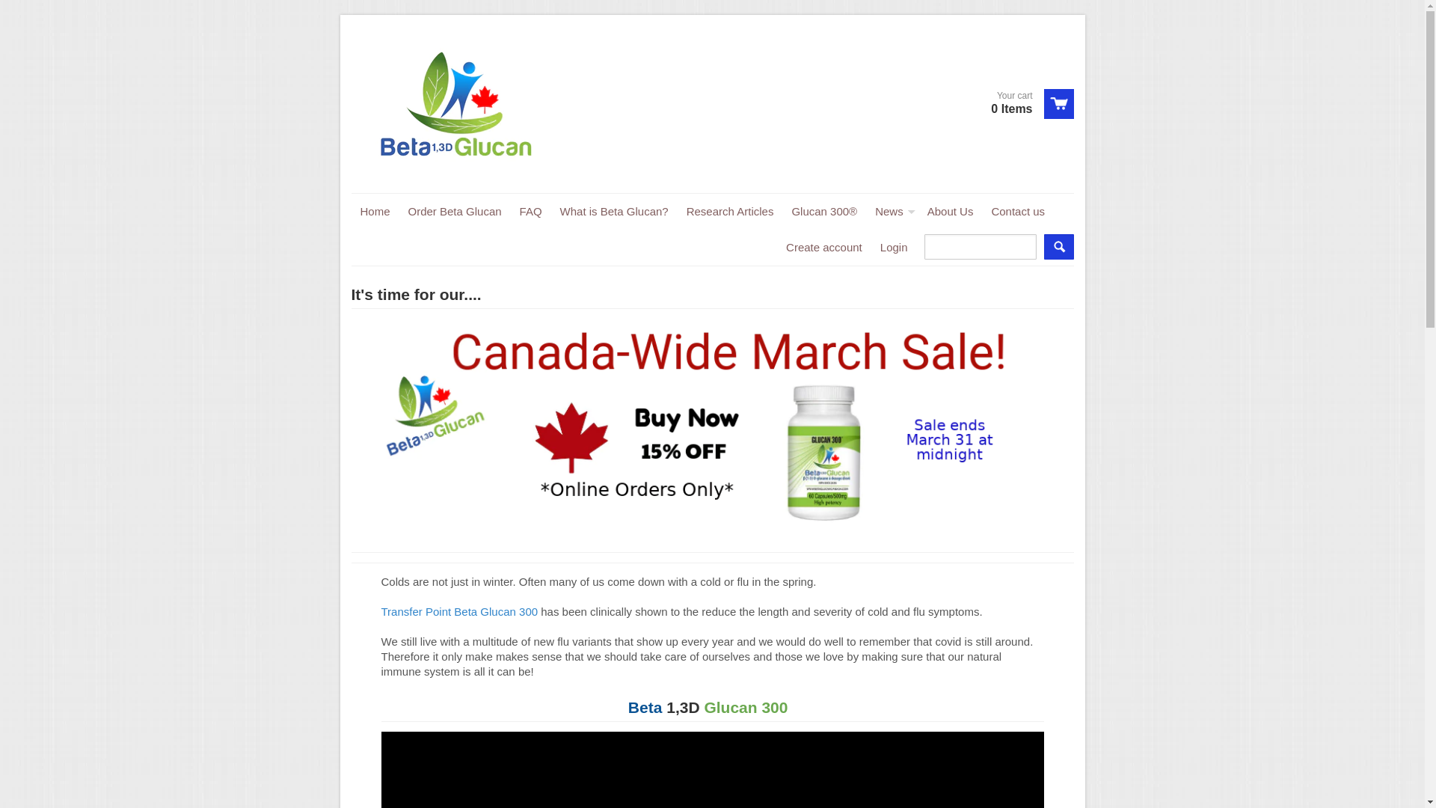 Image resolution: width=1436 pixels, height=808 pixels. What do you see at coordinates (615, 212) in the screenshot?
I see `What is Beta Glucan?` at bounding box center [615, 212].